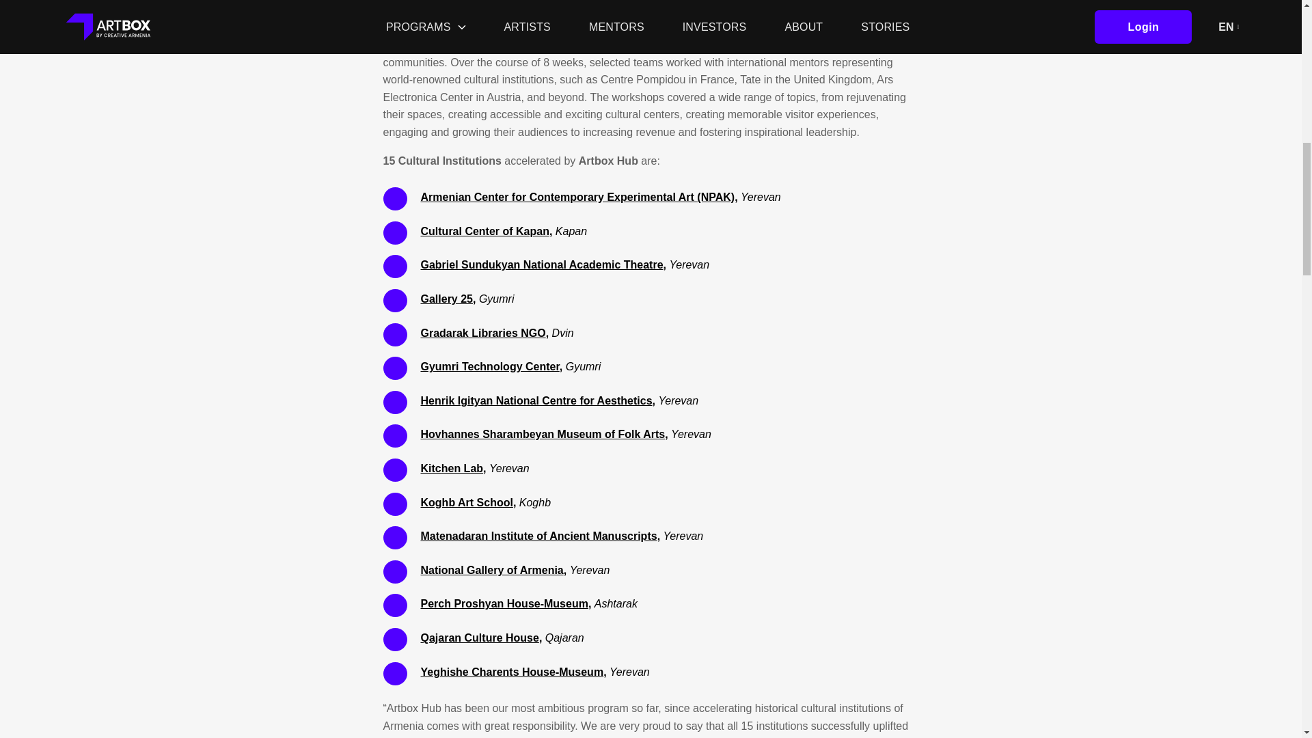 The height and width of the screenshot is (738, 1312). Describe the element at coordinates (536, 400) in the screenshot. I see `Henrik Igityan National Centre for Aesthetics` at that location.